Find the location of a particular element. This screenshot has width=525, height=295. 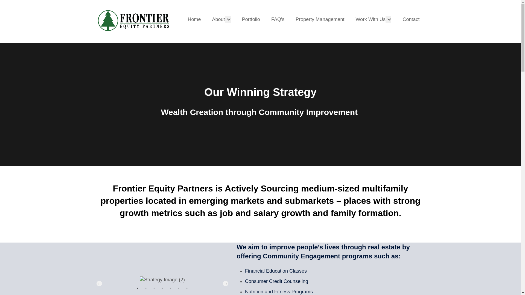

1 is located at coordinates (138, 288).